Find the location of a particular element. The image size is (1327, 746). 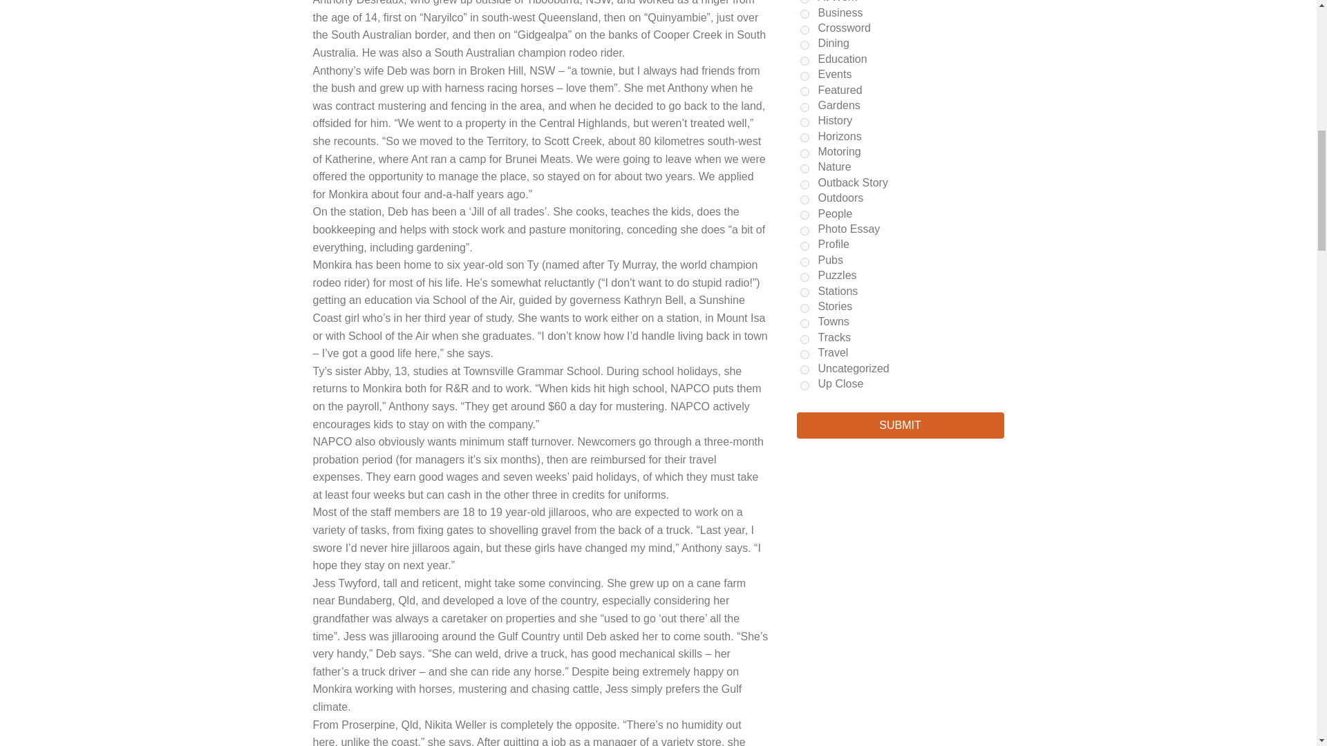

crossword is located at coordinates (804, 29).